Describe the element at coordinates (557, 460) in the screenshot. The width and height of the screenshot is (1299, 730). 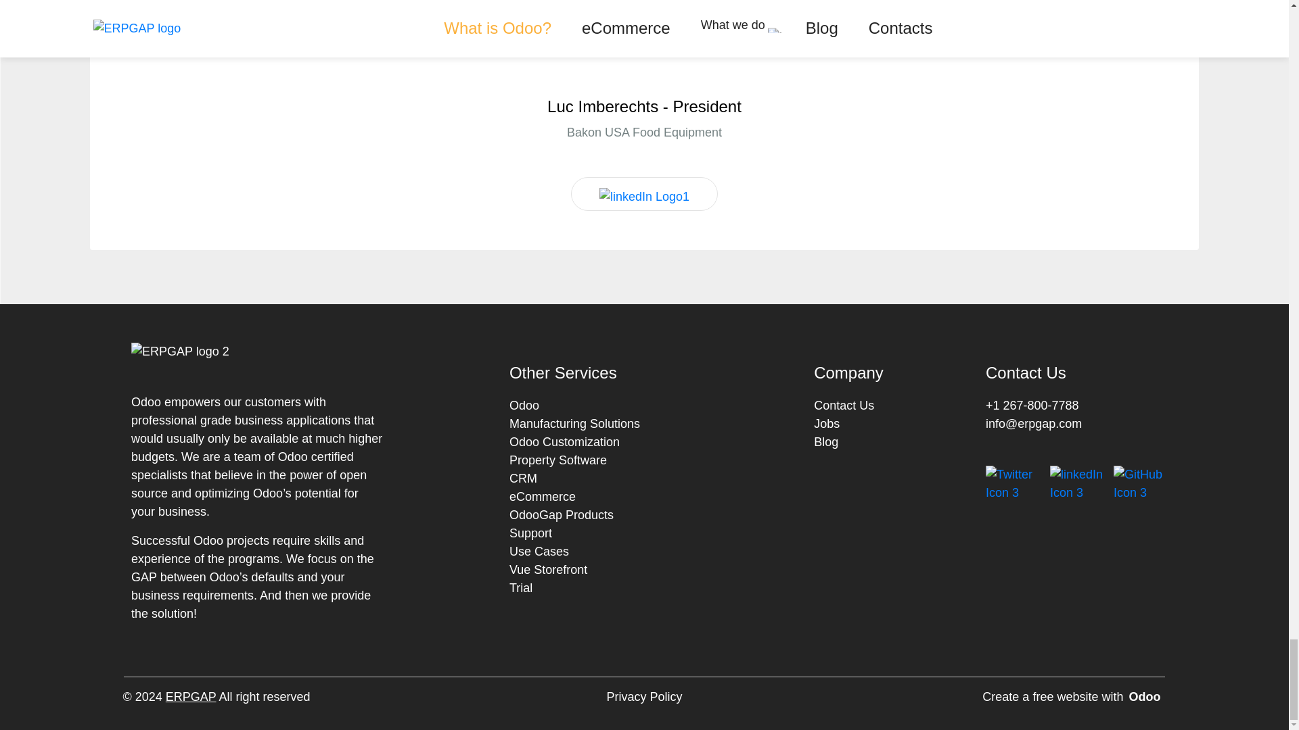
I see `Property Software` at that location.